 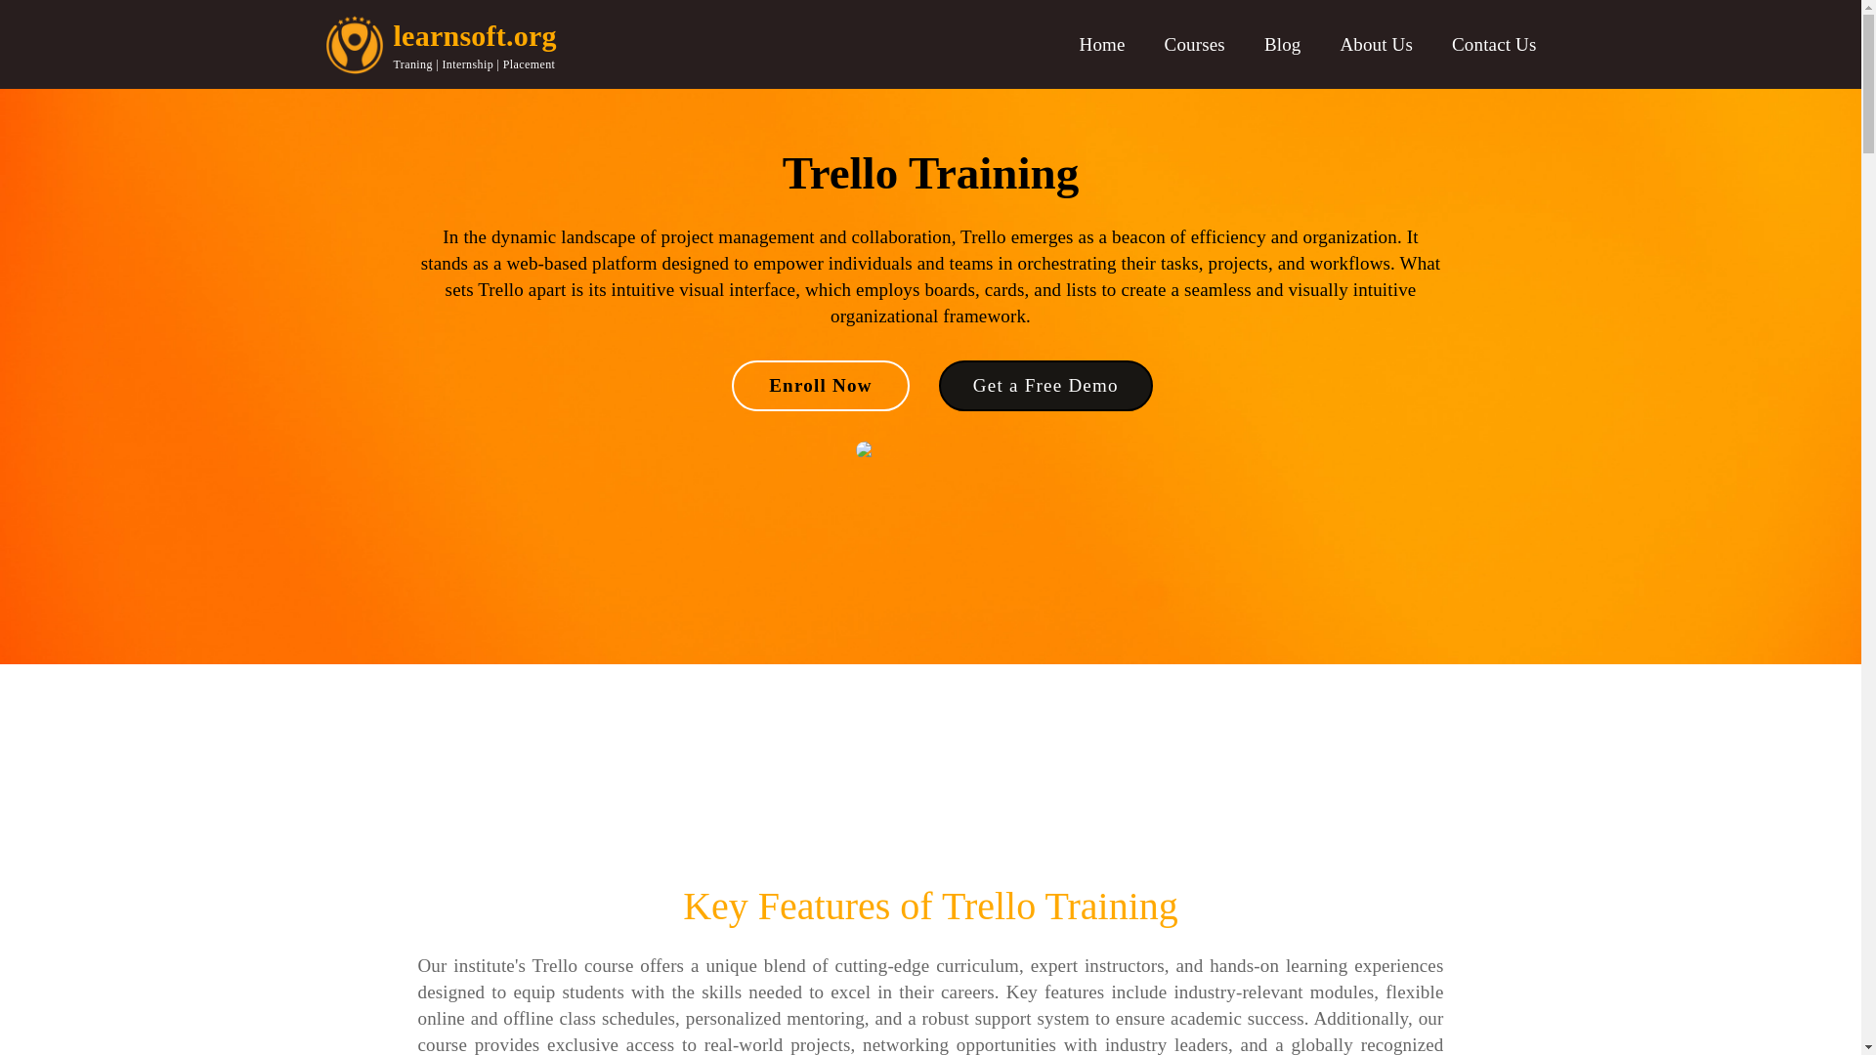 What do you see at coordinates (1102, 45) in the screenshot?
I see `Home` at bounding box center [1102, 45].